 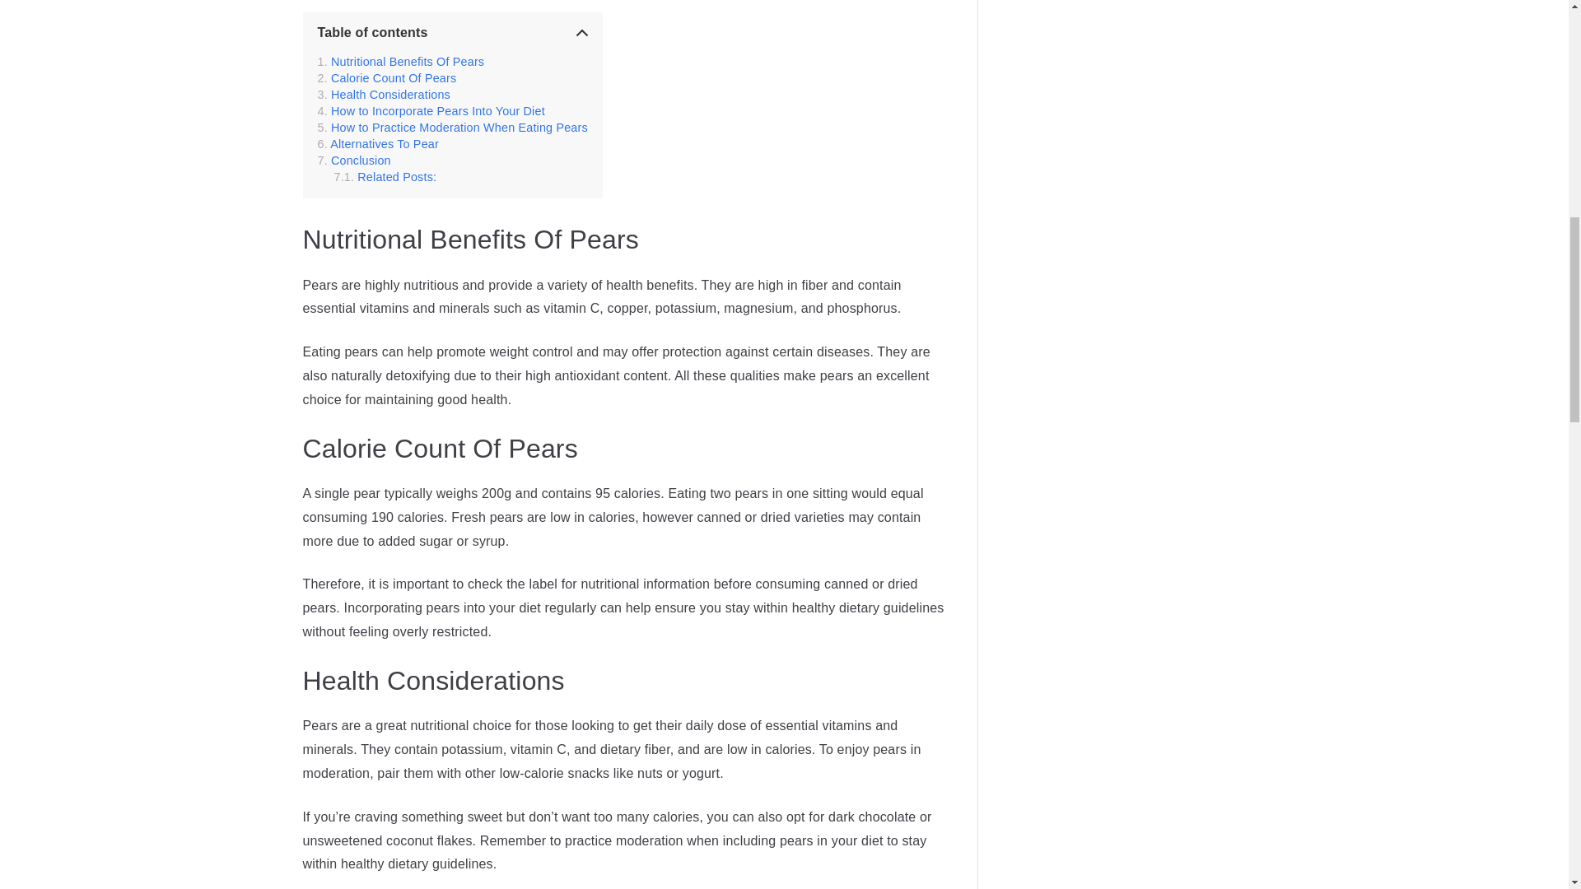 What do you see at coordinates (453, 127) in the screenshot?
I see `How to Practice Moderation When Eating Pears` at bounding box center [453, 127].